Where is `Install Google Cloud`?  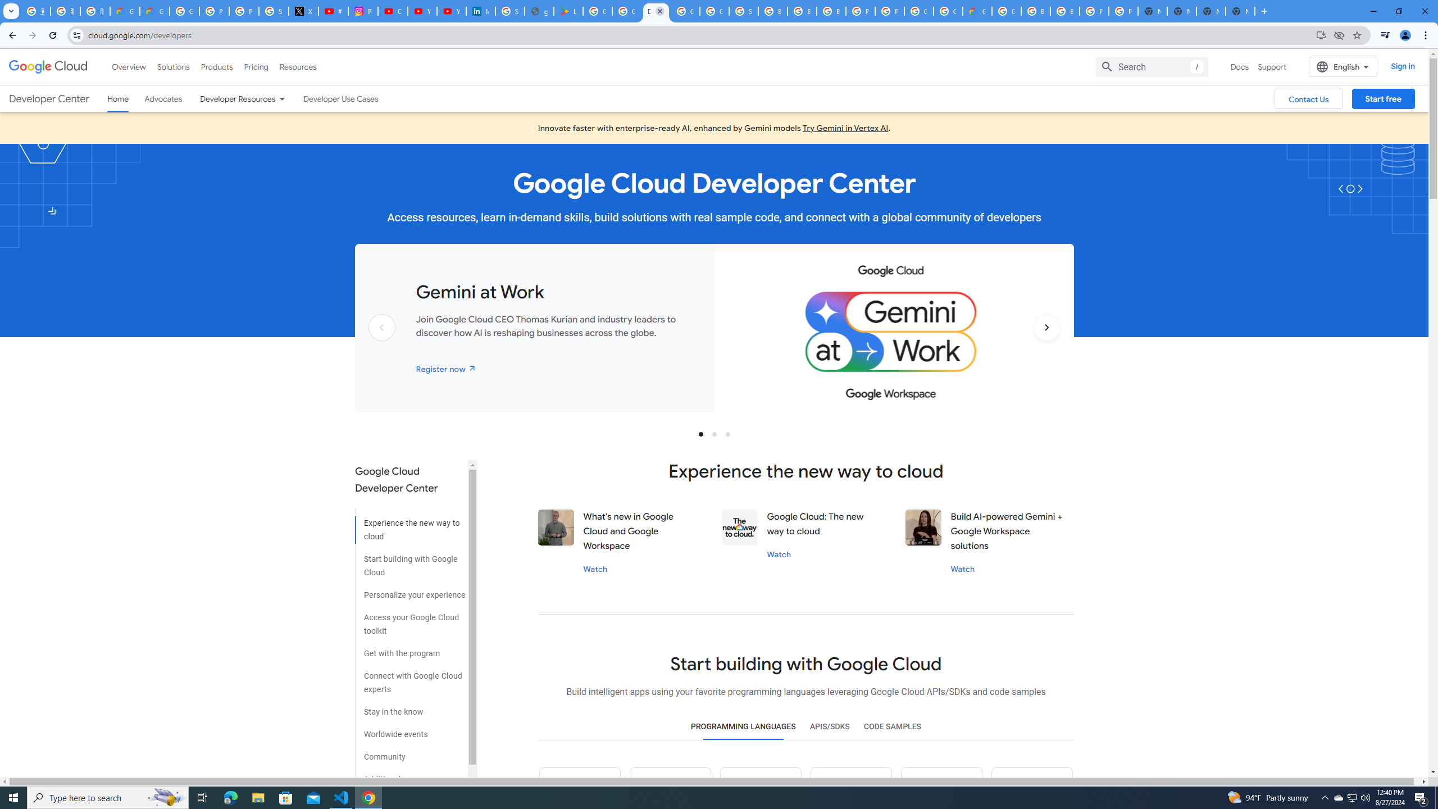
Install Google Cloud is located at coordinates (1320, 35).